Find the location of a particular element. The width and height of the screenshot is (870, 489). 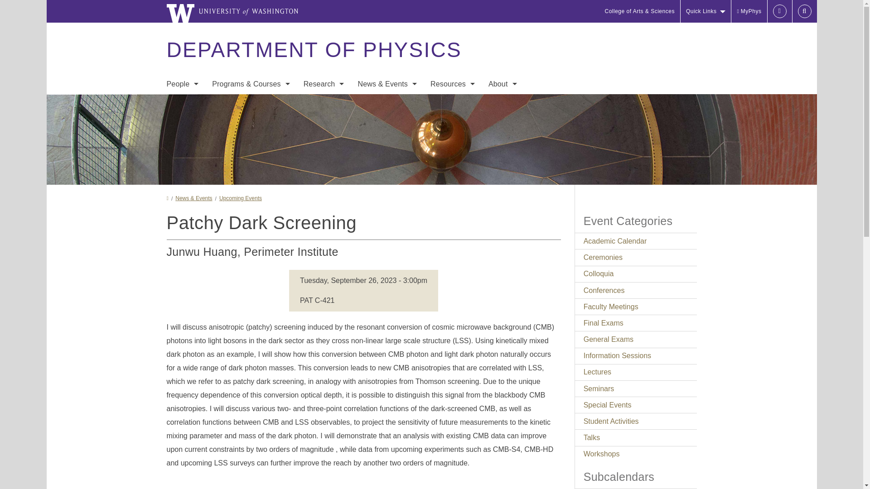

 MyPhys is located at coordinates (749, 11).